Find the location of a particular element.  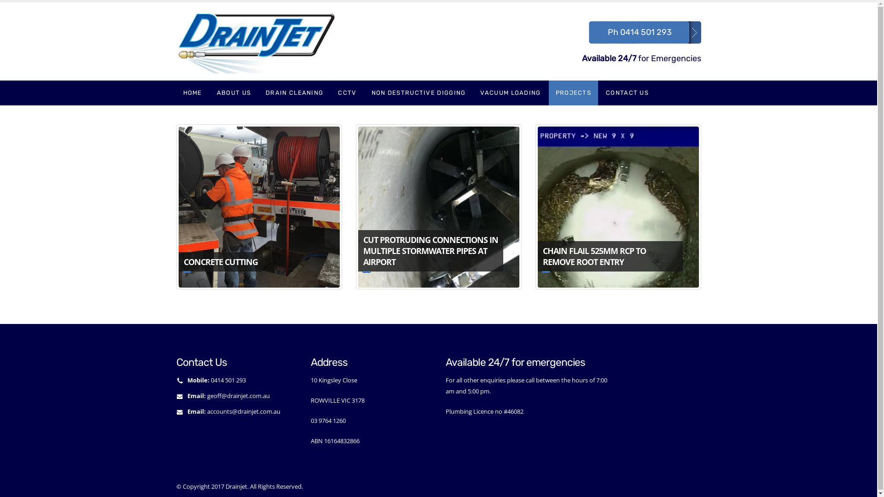

CONCRETE CUTTING is located at coordinates (259, 207).